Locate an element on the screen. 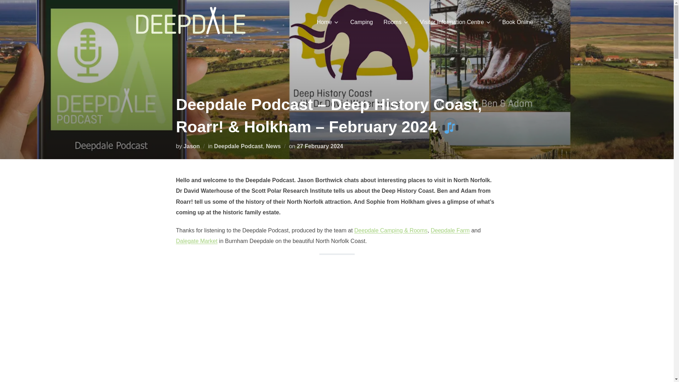 The width and height of the screenshot is (679, 382). Camping is located at coordinates (361, 22).